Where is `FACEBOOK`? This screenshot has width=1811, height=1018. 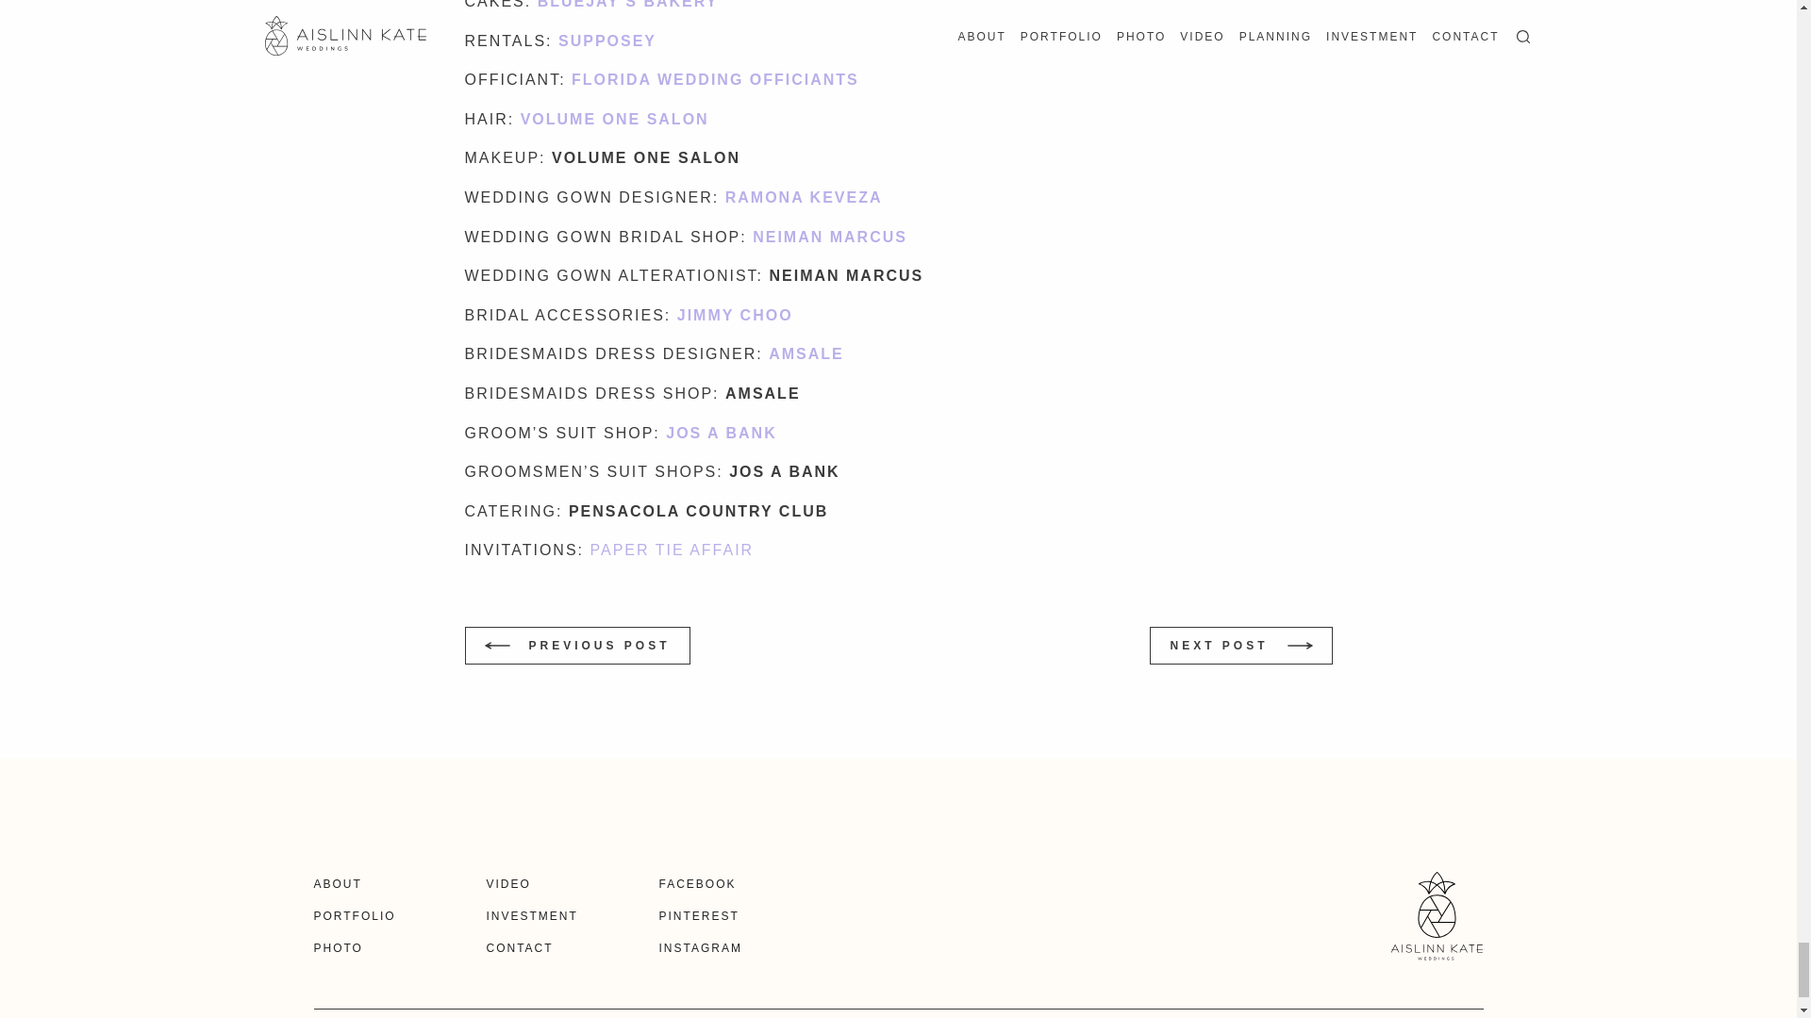 FACEBOOK is located at coordinates (696, 884).